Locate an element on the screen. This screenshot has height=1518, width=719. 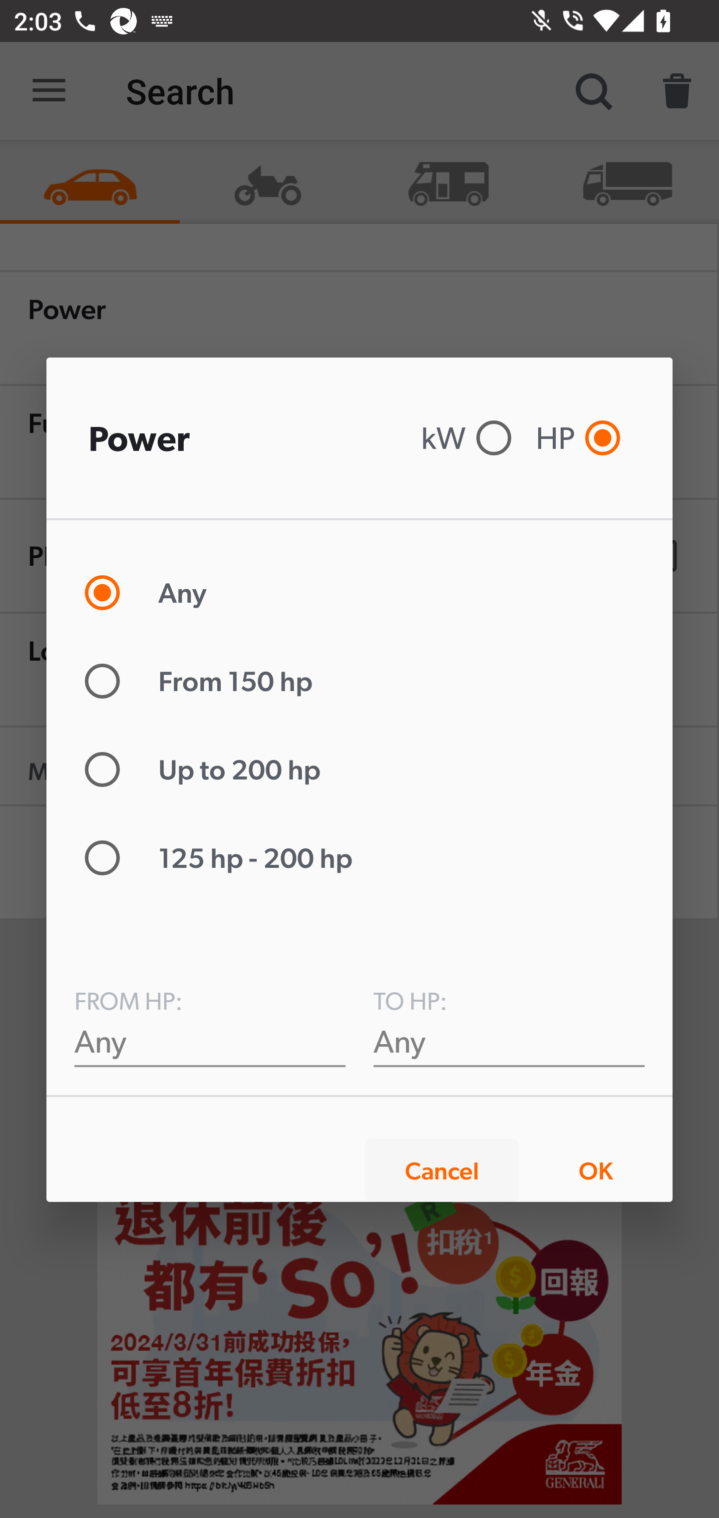
OK is located at coordinates (595, 1170).